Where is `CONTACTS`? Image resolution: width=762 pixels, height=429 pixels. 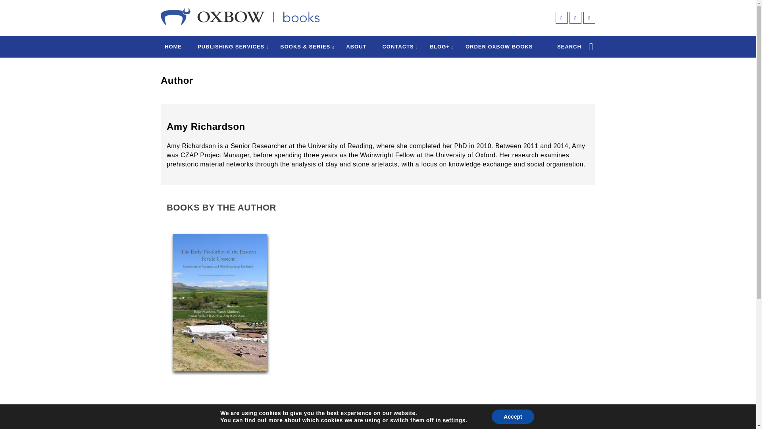
CONTACTS is located at coordinates (398, 47).